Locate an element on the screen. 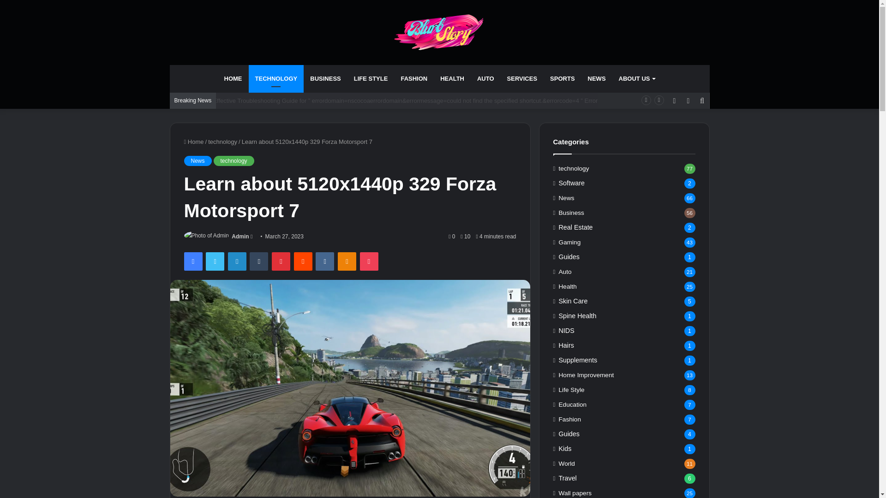 This screenshot has width=886, height=498. Tumblr is located at coordinates (259, 261).